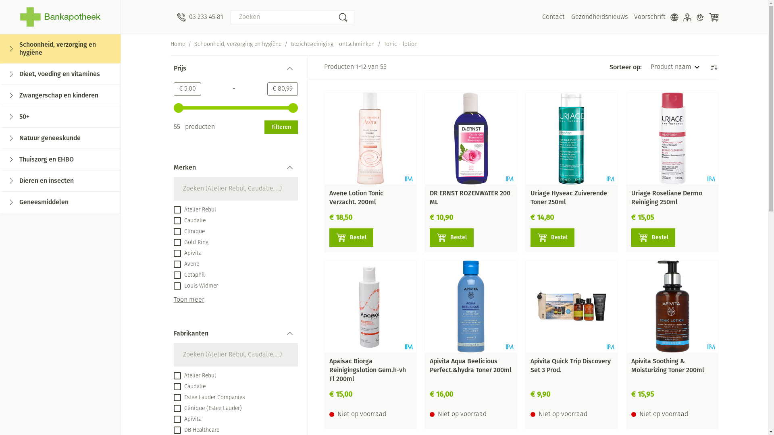  What do you see at coordinates (672, 139) in the screenshot?
I see `Uriage Roseliane Dermo Reiniging 250ml` at bounding box center [672, 139].